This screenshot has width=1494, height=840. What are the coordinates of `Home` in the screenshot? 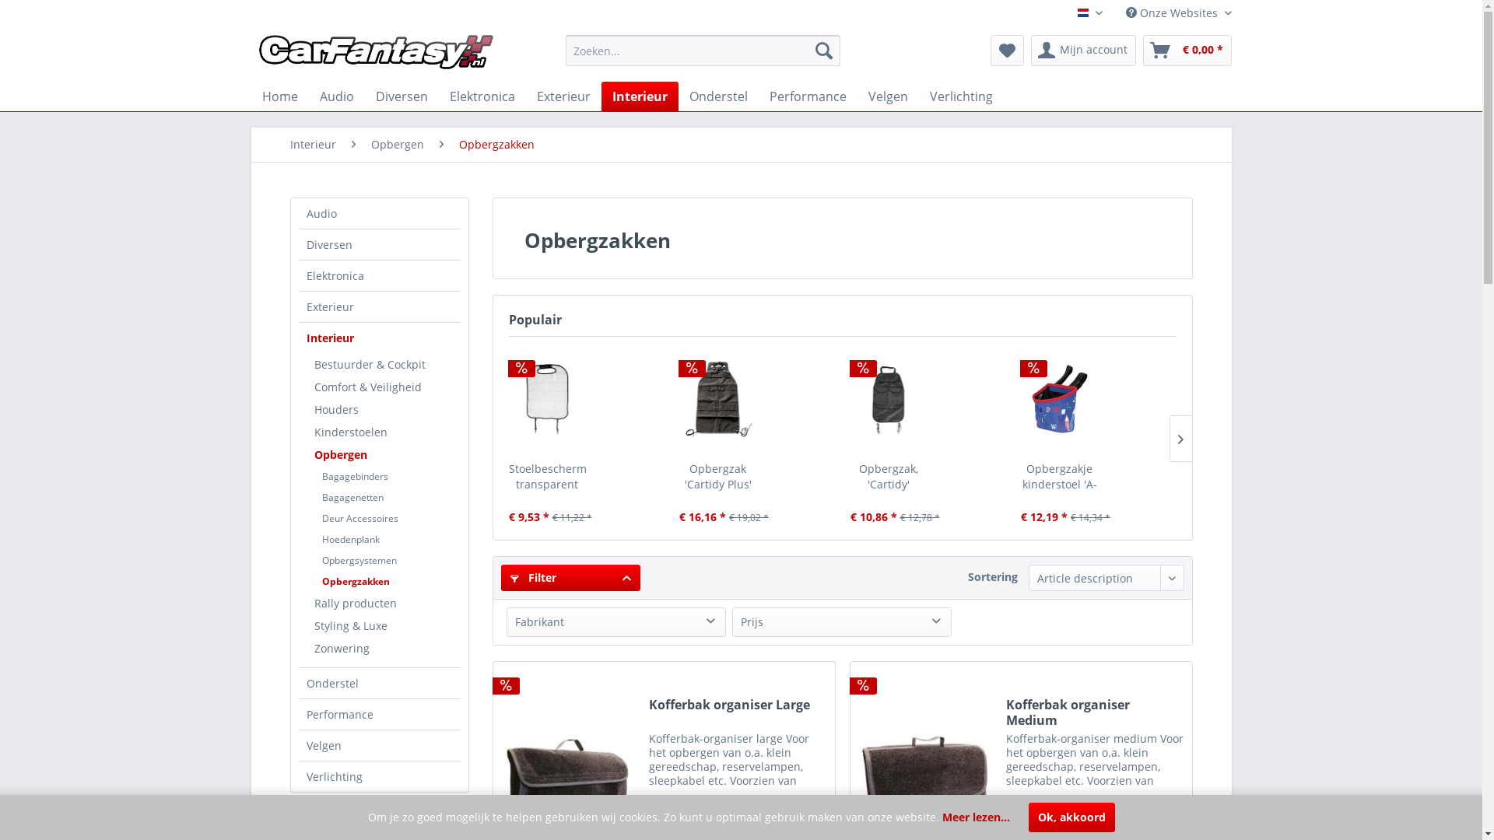 It's located at (279, 96).